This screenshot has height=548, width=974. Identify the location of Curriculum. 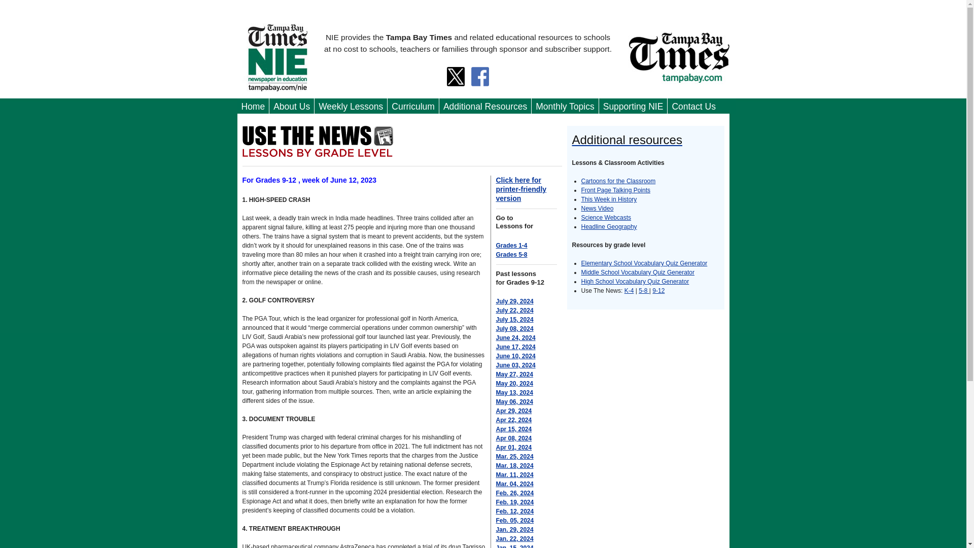
(413, 107).